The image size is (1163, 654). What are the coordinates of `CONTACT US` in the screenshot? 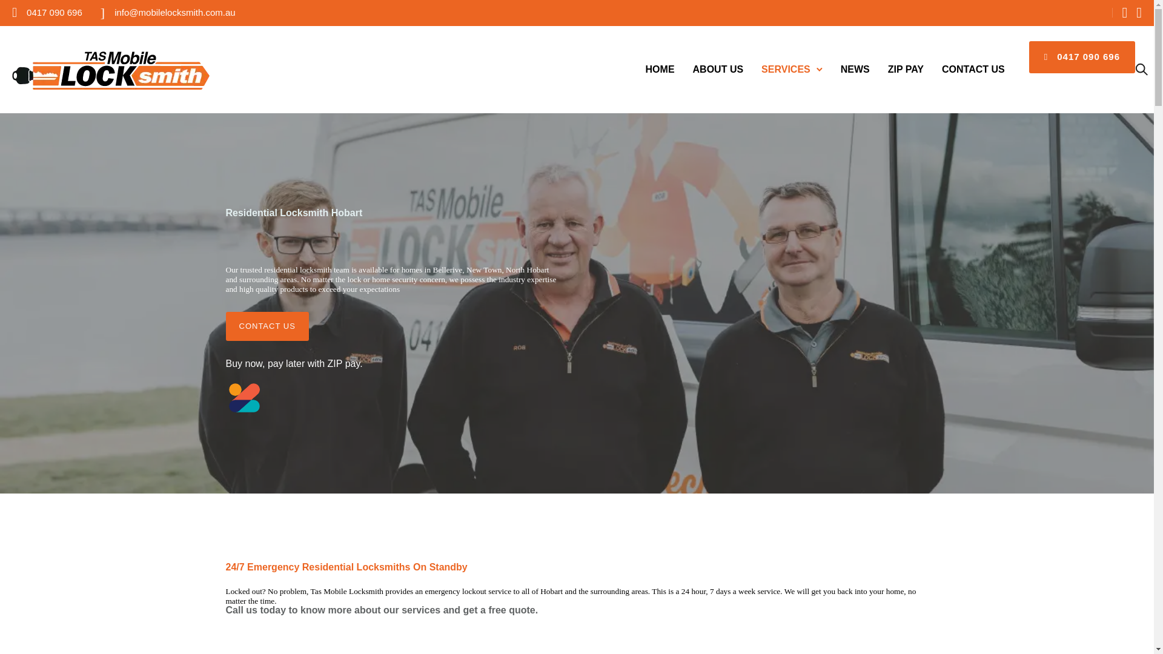 It's located at (973, 69).